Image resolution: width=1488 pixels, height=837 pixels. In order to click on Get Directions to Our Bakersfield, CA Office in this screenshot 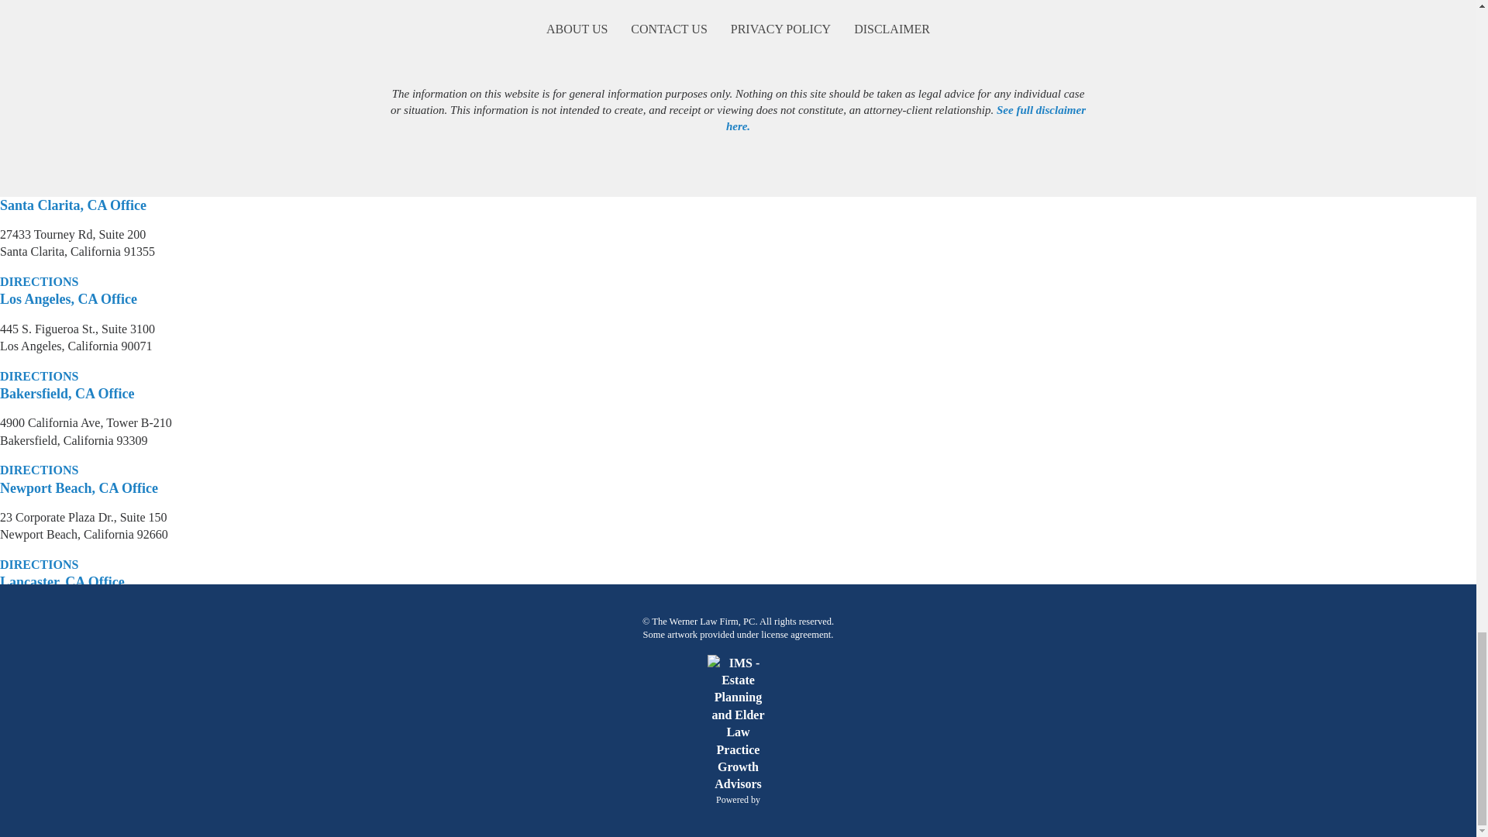, I will do `click(39, 470)`.